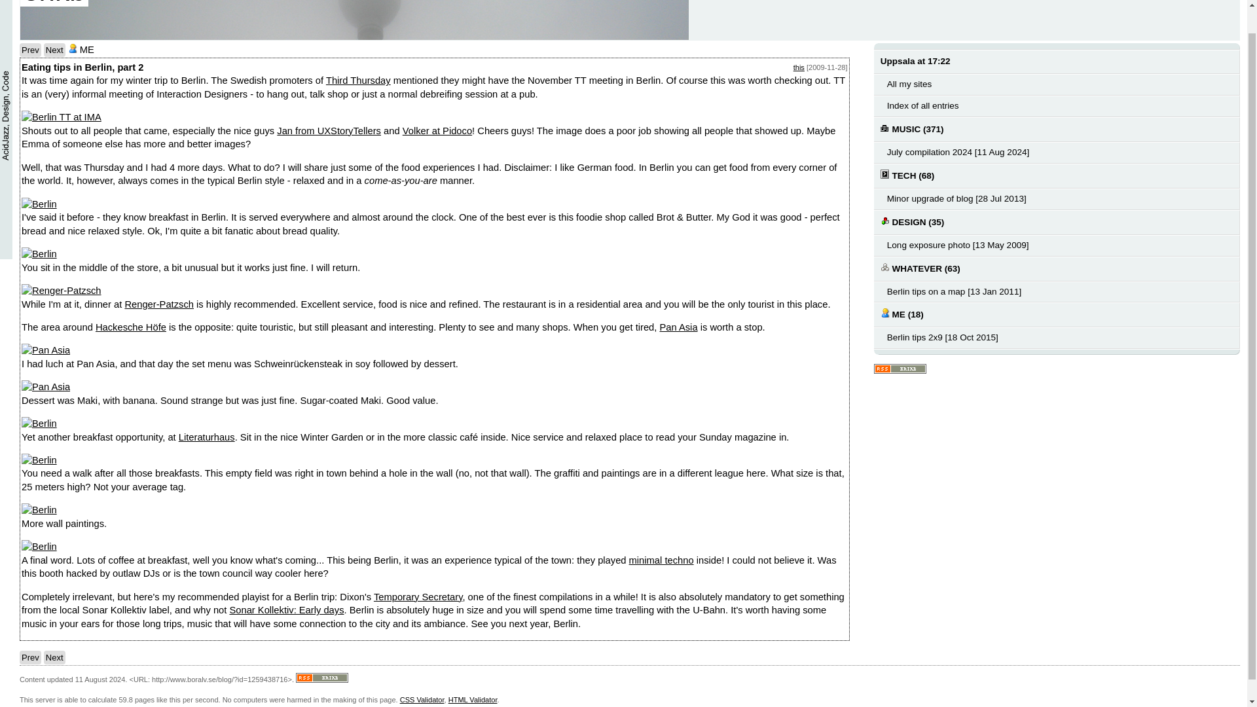 Image resolution: width=1257 pixels, height=707 pixels. What do you see at coordinates (799, 67) in the screenshot?
I see `this` at bounding box center [799, 67].